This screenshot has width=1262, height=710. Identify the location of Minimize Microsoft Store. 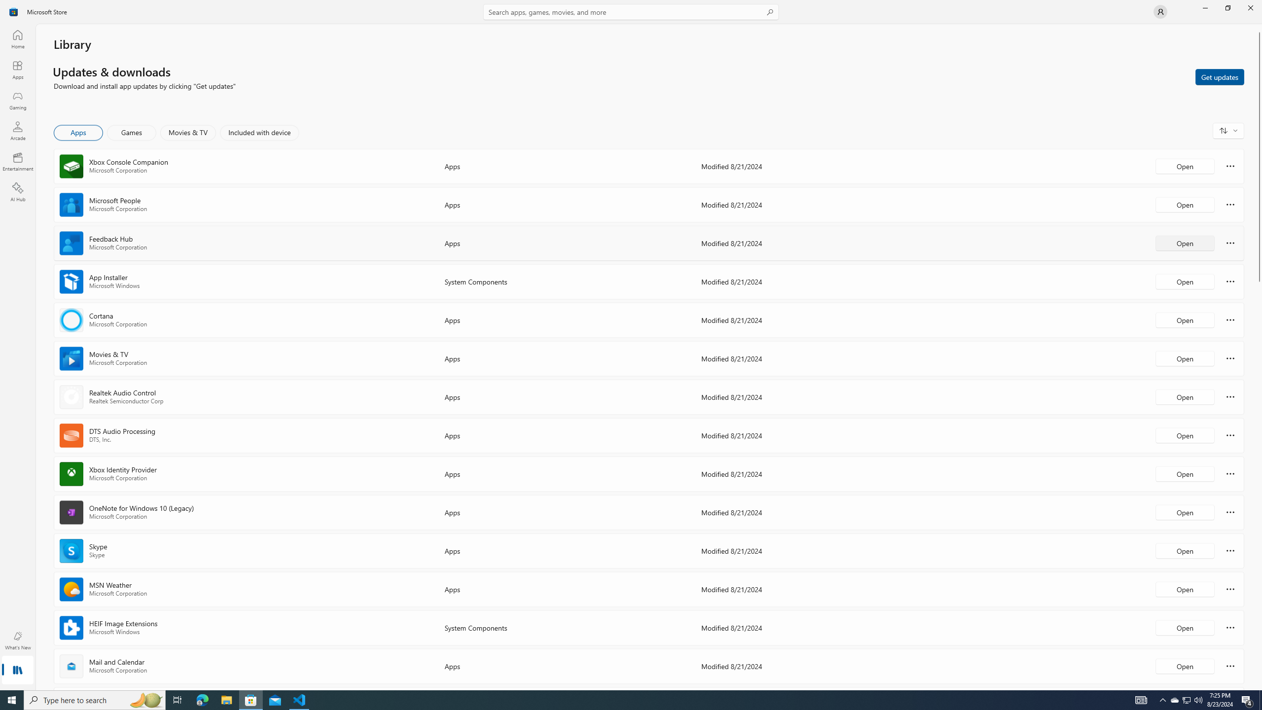
(1205, 8).